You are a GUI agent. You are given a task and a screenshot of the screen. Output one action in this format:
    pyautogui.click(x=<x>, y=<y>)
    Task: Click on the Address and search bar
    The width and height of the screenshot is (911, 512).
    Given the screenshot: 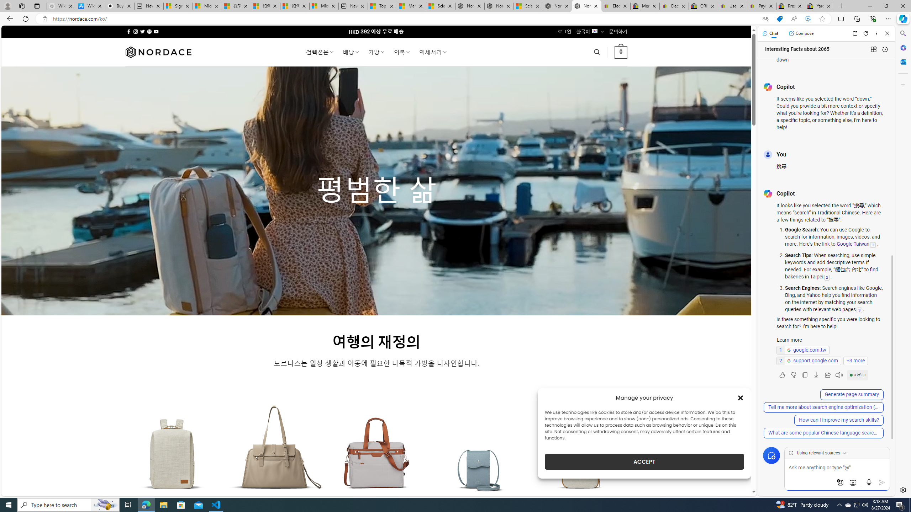 What is the action you would take?
    pyautogui.click(x=405, y=19)
    